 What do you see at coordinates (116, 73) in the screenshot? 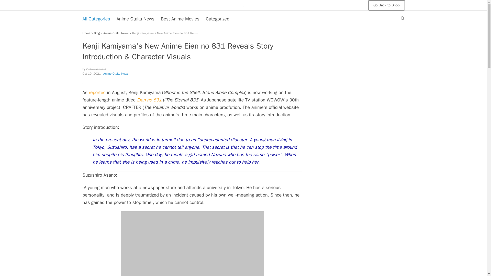
I see `Anime Otaku News` at bounding box center [116, 73].